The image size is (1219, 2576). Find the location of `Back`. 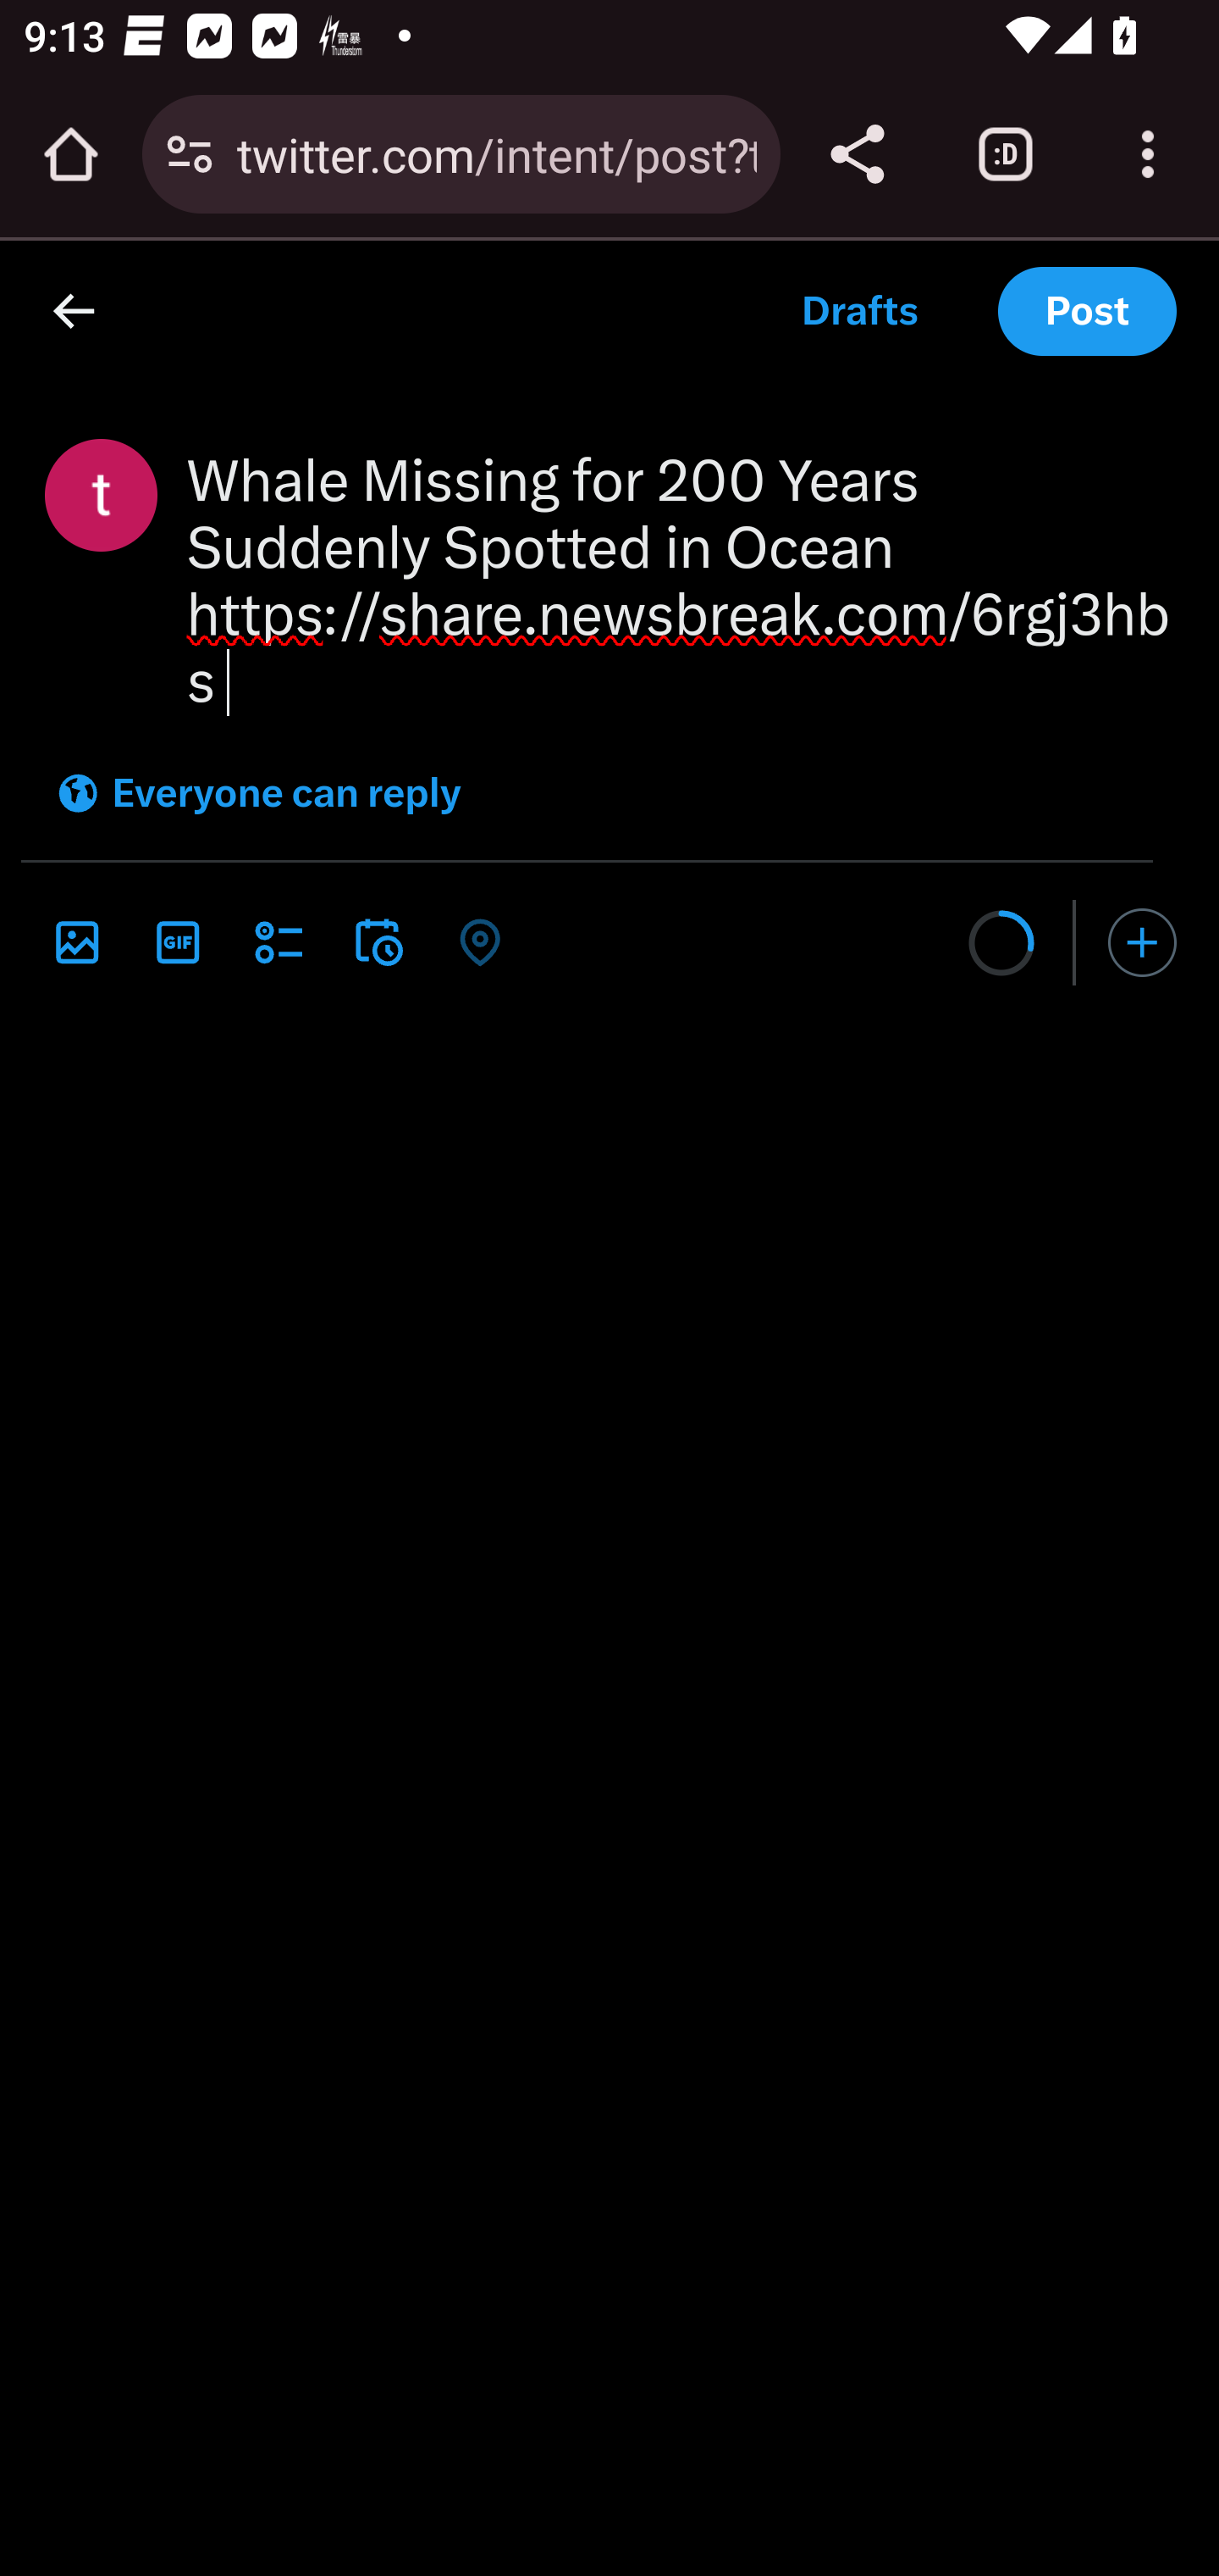

Back is located at coordinates (72, 310).